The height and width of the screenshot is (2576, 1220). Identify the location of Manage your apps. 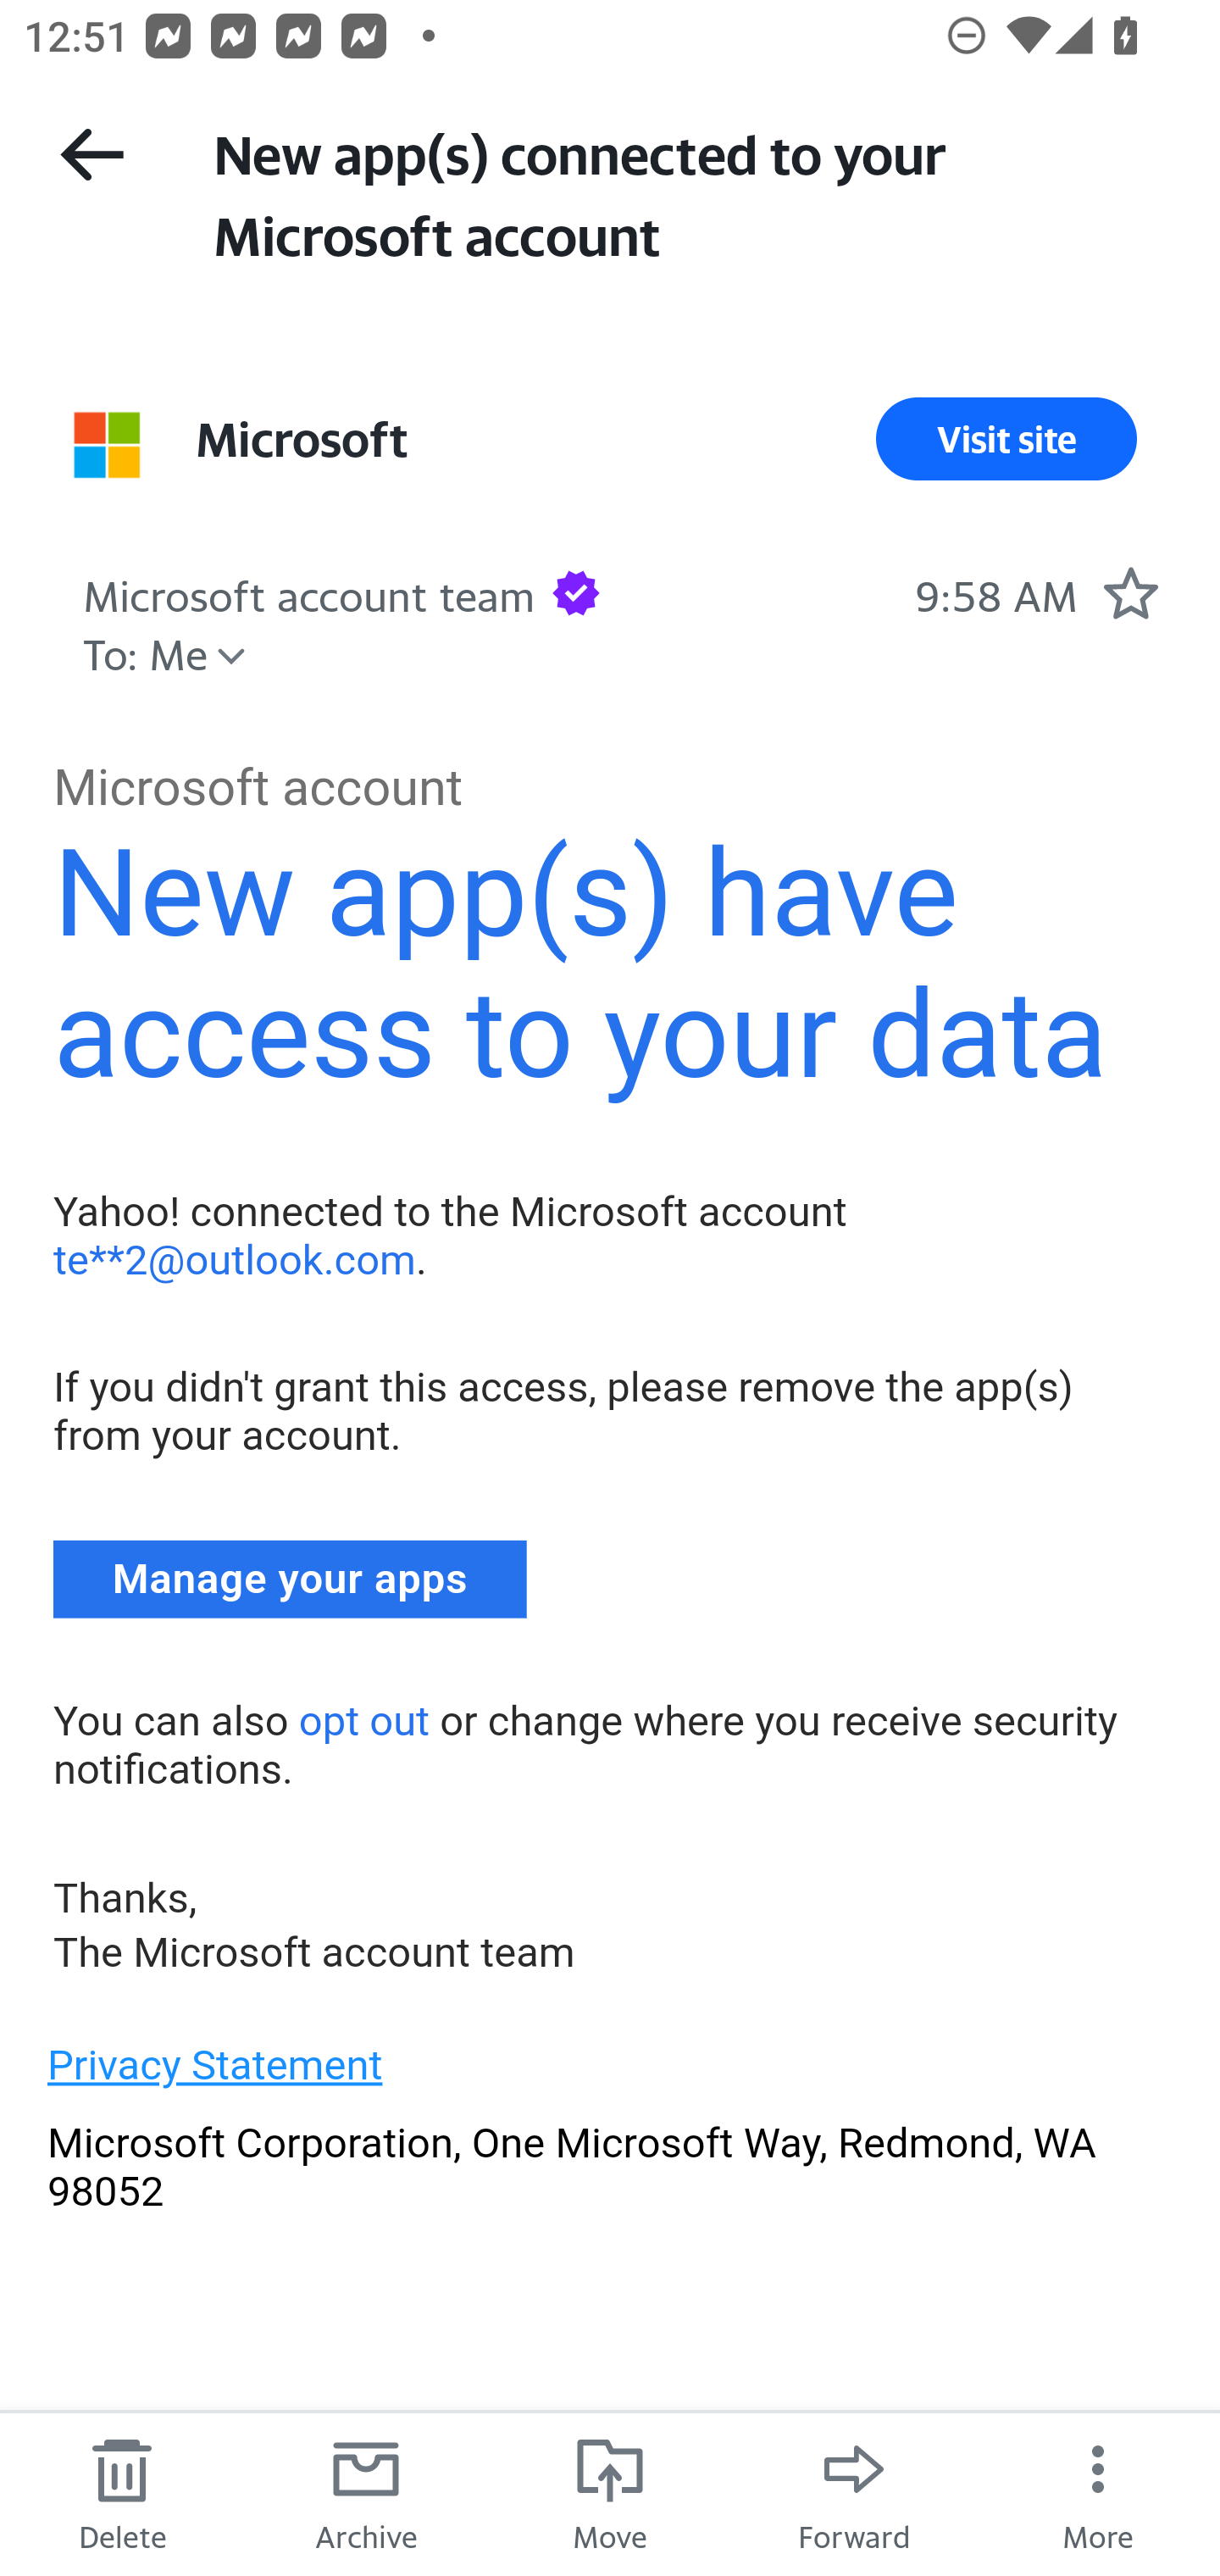
(291, 1579).